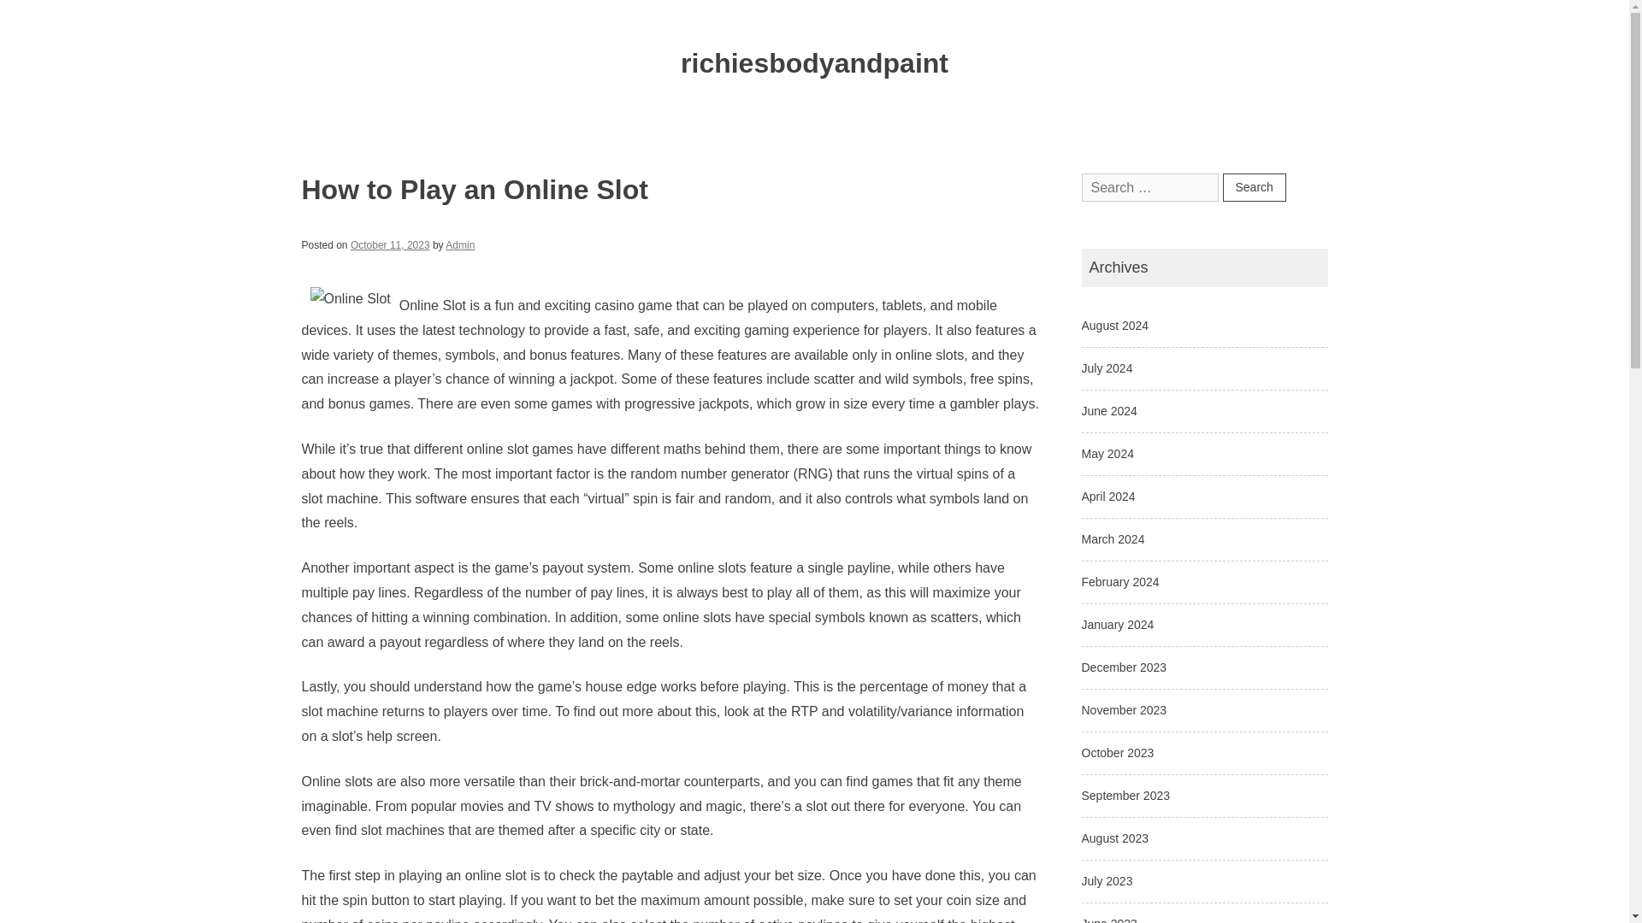 This screenshot has height=923, width=1642. I want to click on January 2024, so click(1117, 624).